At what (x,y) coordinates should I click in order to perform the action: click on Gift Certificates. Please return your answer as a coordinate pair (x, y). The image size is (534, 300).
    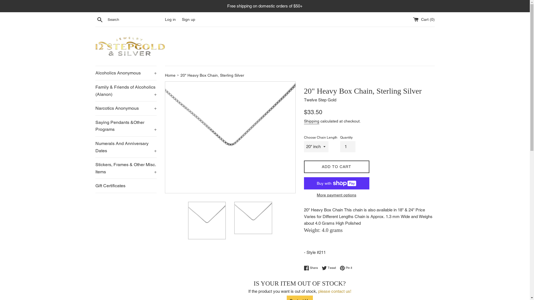
    Looking at the image, I should click on (126, 186).